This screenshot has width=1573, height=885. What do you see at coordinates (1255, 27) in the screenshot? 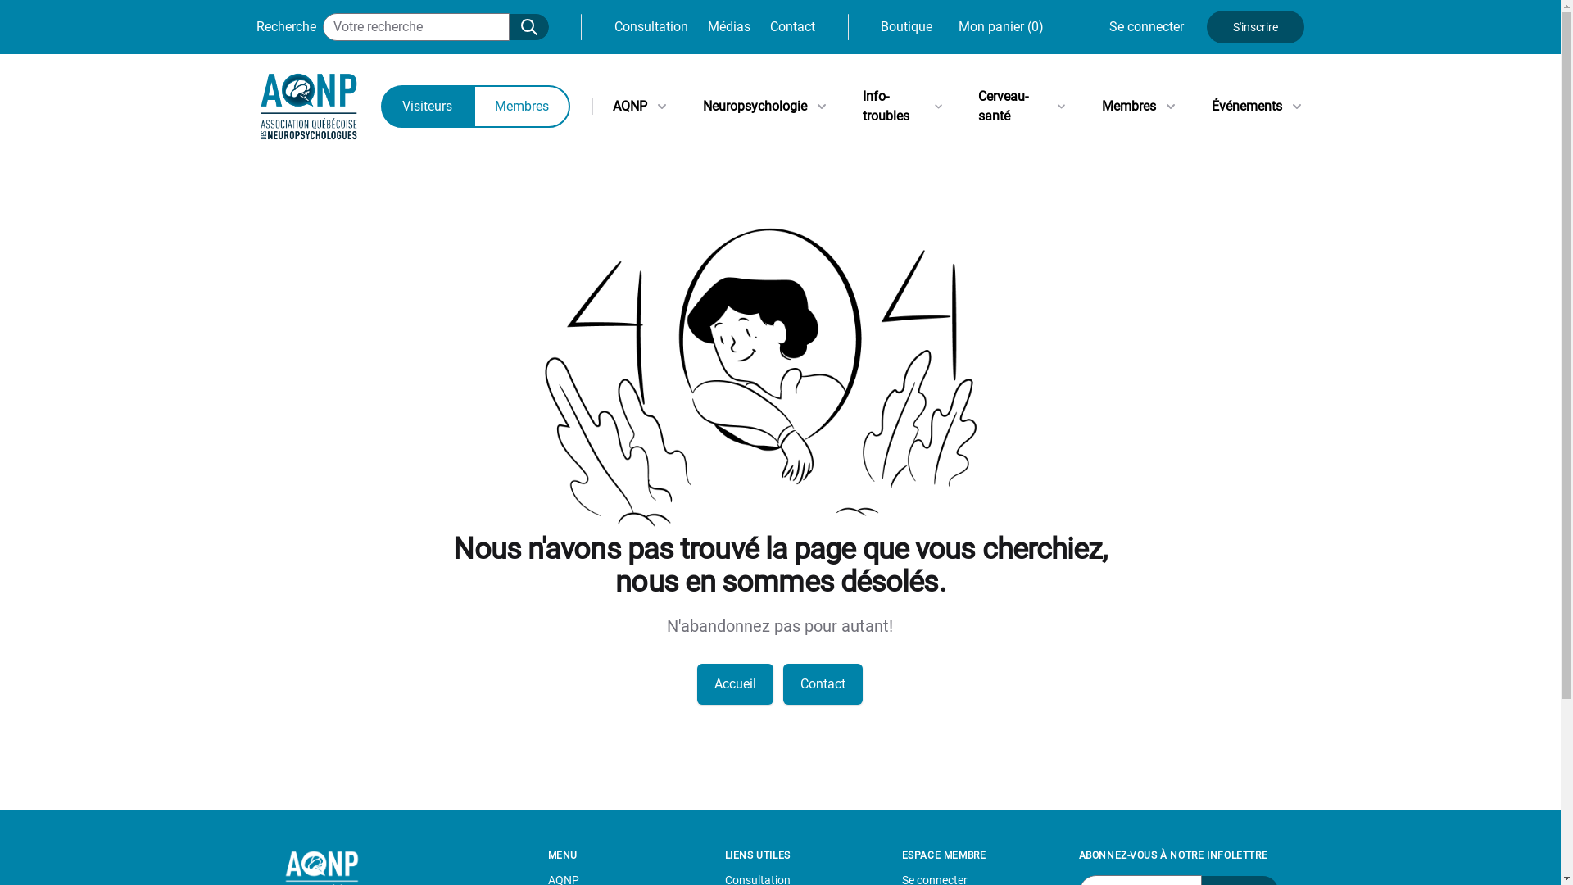
I see `S'inscrire` at bounding box center [1255, 27].